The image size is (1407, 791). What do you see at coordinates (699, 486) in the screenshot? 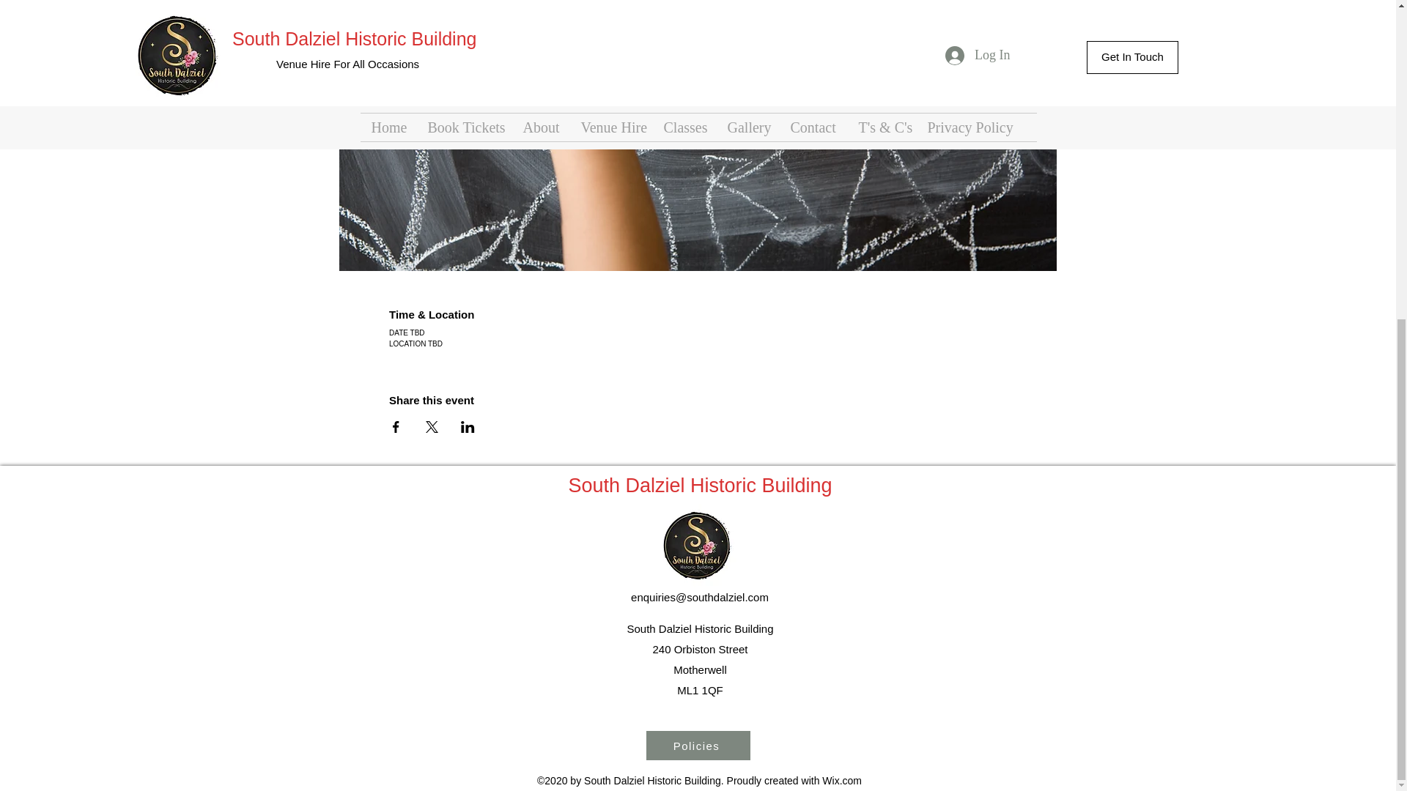
I see `South Dalziel Historic Building` at bounding box center [699, 486].